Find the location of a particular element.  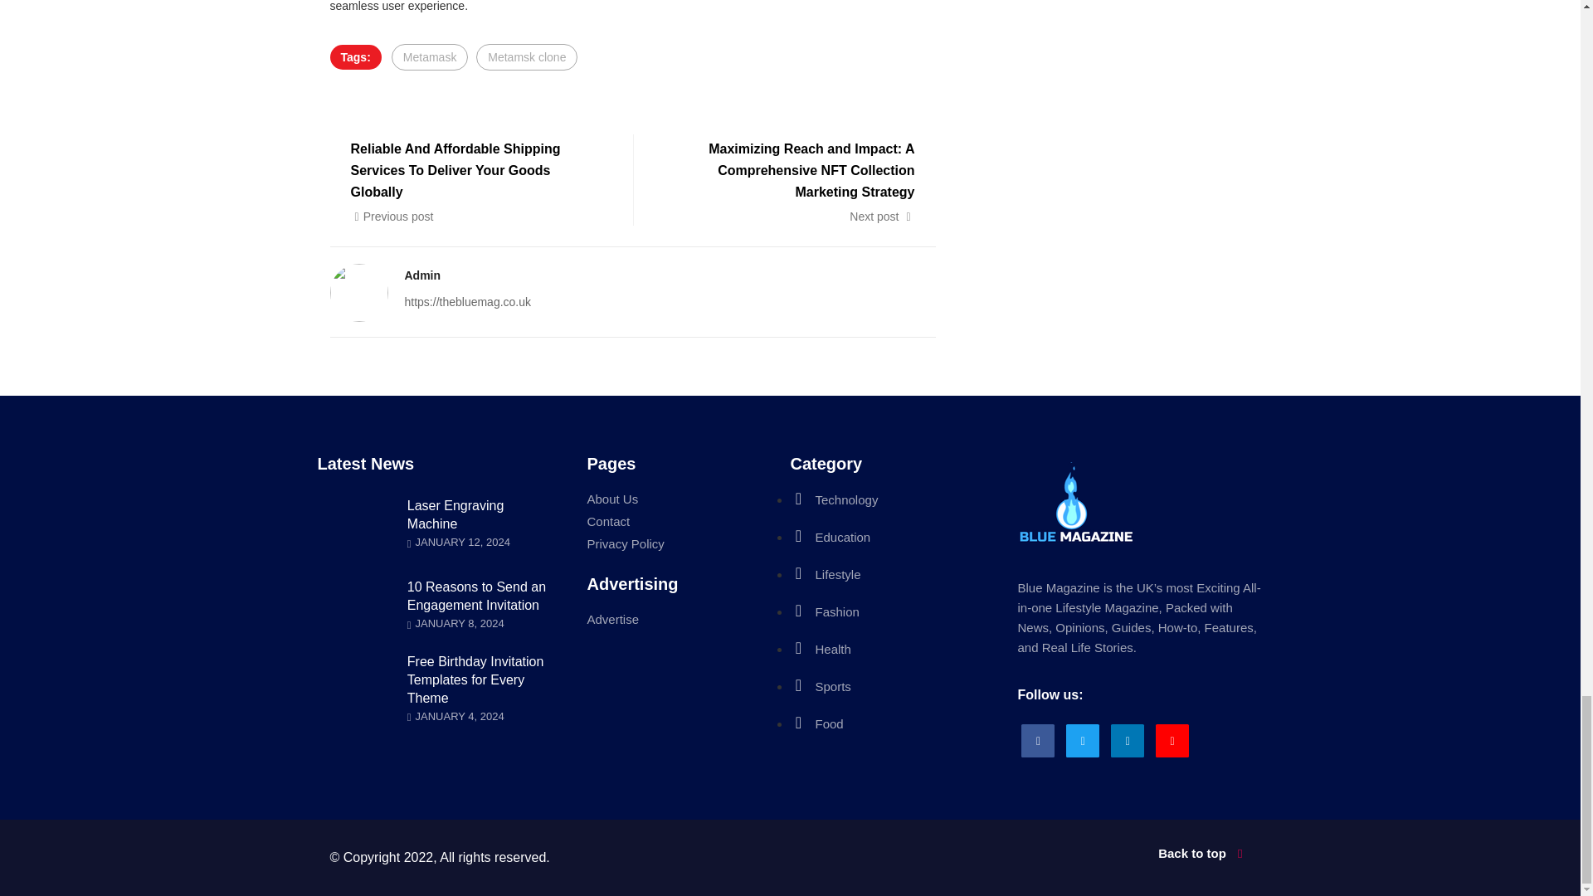

Free Birthday Invitation Templates for Every Theme in 2024 is located at coordinates (476, 679).